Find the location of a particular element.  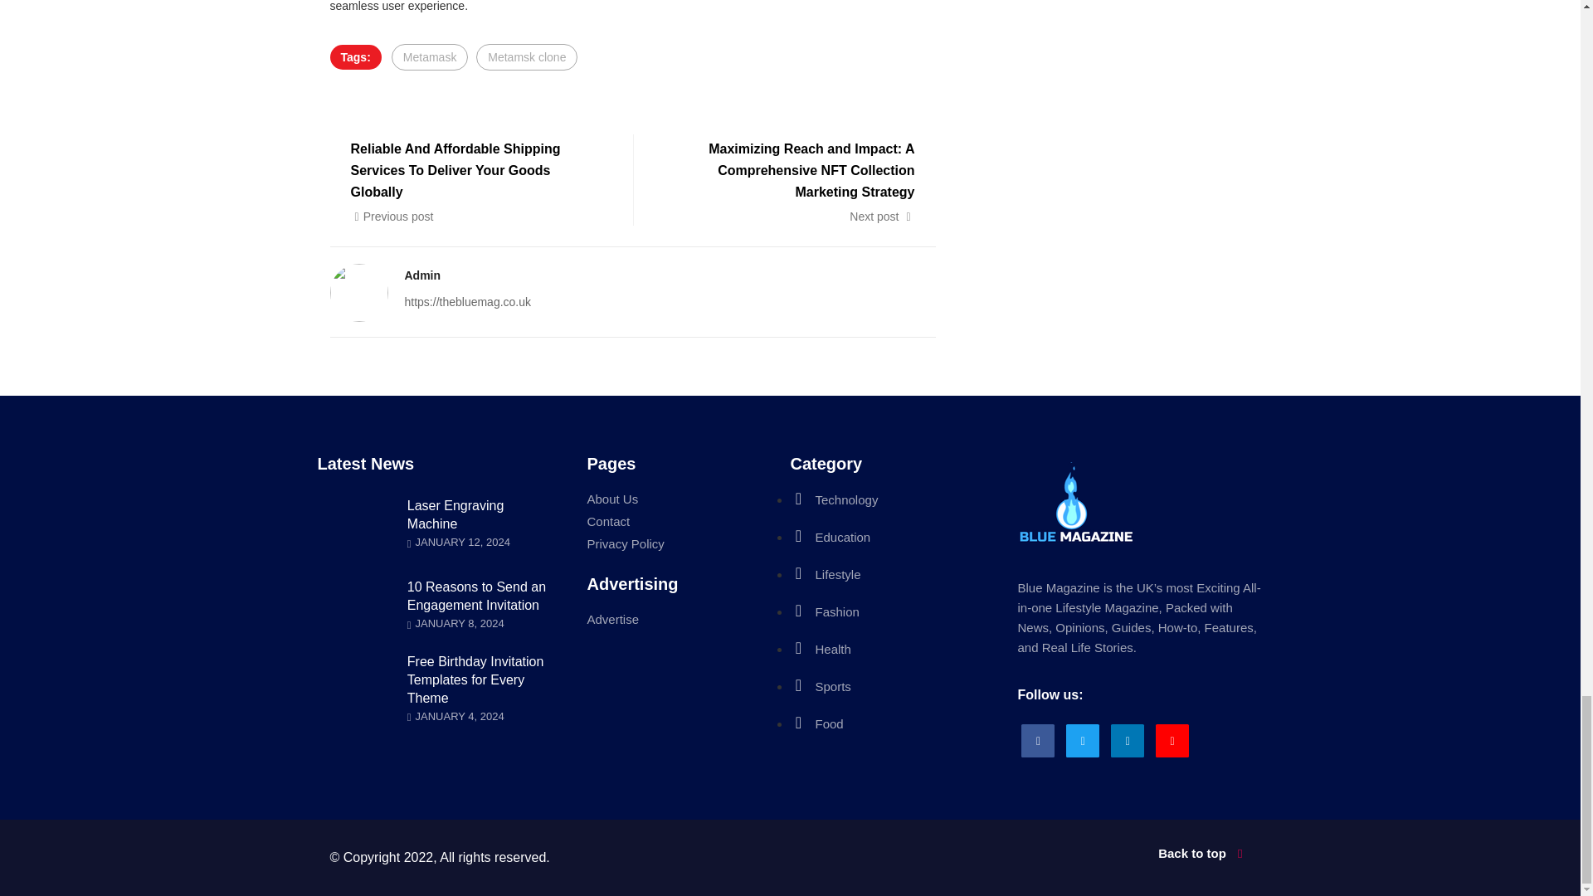

Free Birthday Invitation Templates for Every Theme in 2024 is located at coordinates (476, 679).